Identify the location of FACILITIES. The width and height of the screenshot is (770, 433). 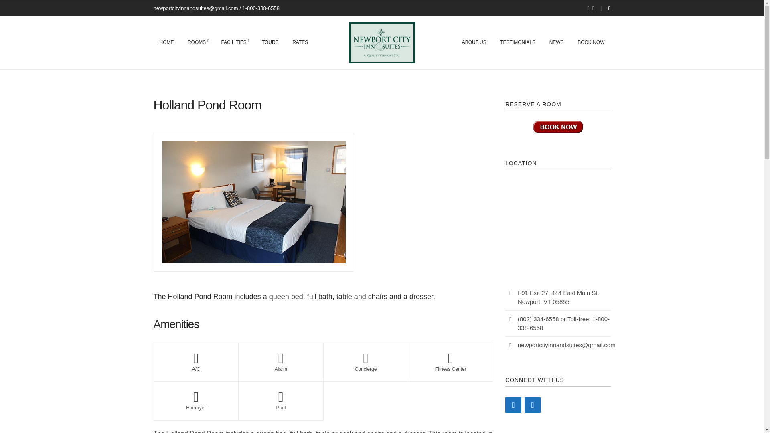
(234, 42).